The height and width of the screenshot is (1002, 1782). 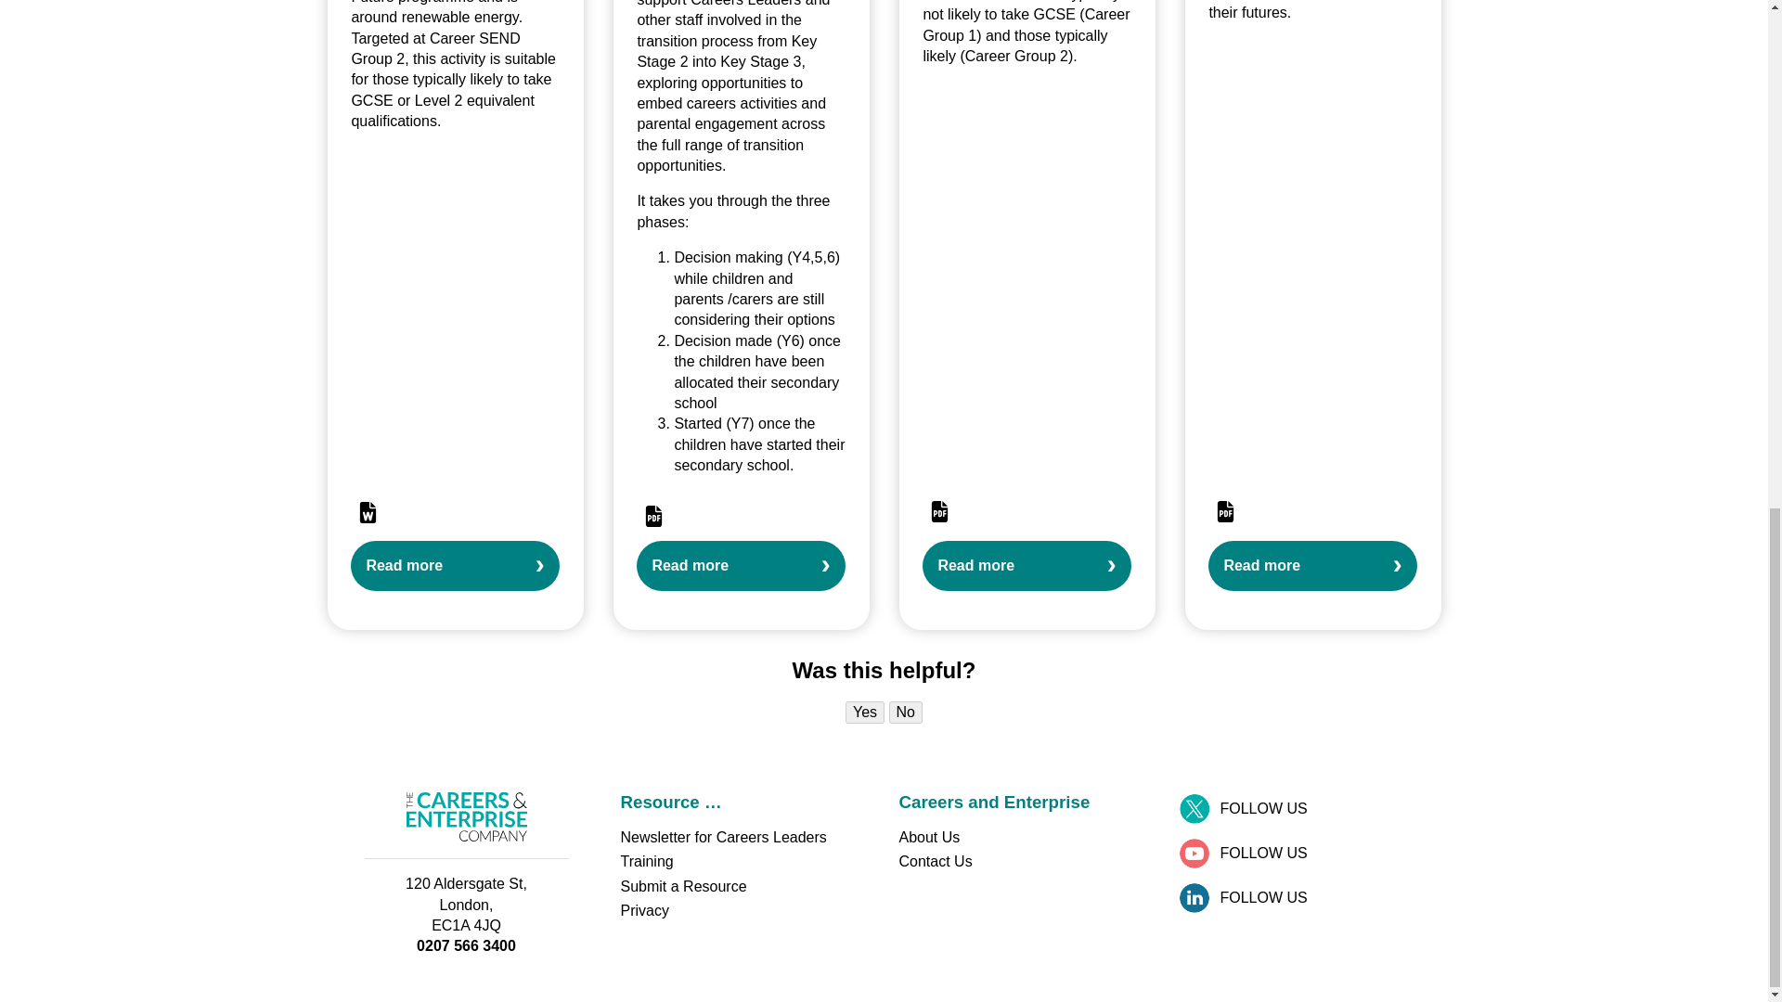 I want to click on About Us, so click(x=928, y=837).